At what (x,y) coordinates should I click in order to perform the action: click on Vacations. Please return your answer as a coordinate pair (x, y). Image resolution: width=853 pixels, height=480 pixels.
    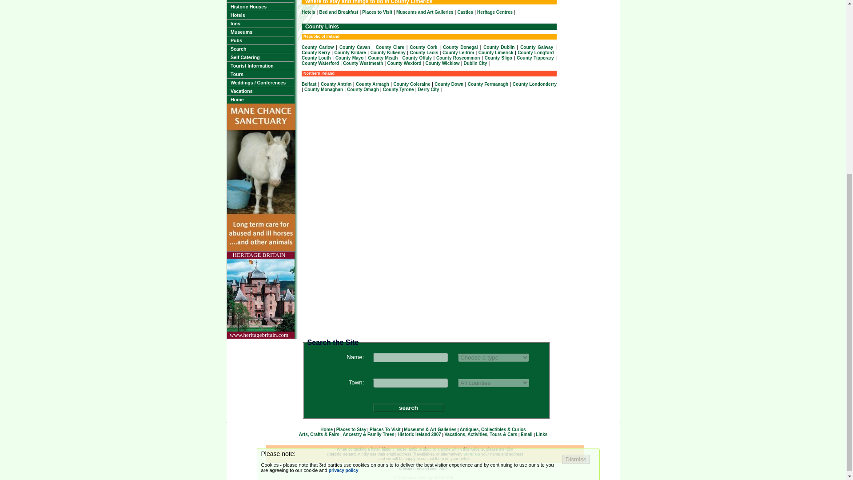
    Looking at the image, I should click on (260, 91).